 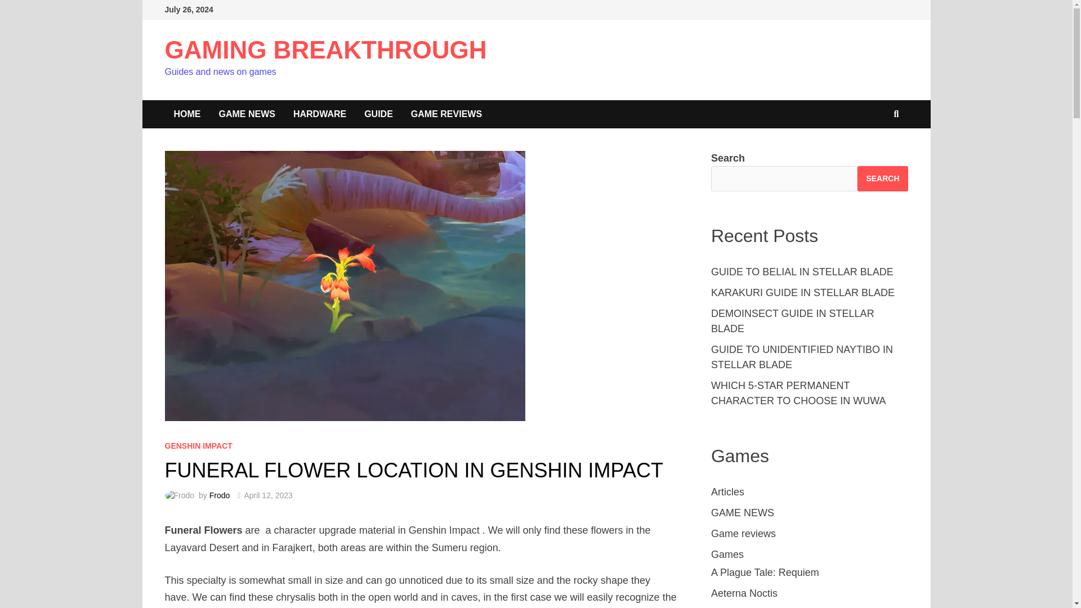 I want to click on KARAKURI GUIDE IN STELLAR BLADE, so click(x=803, y=293).